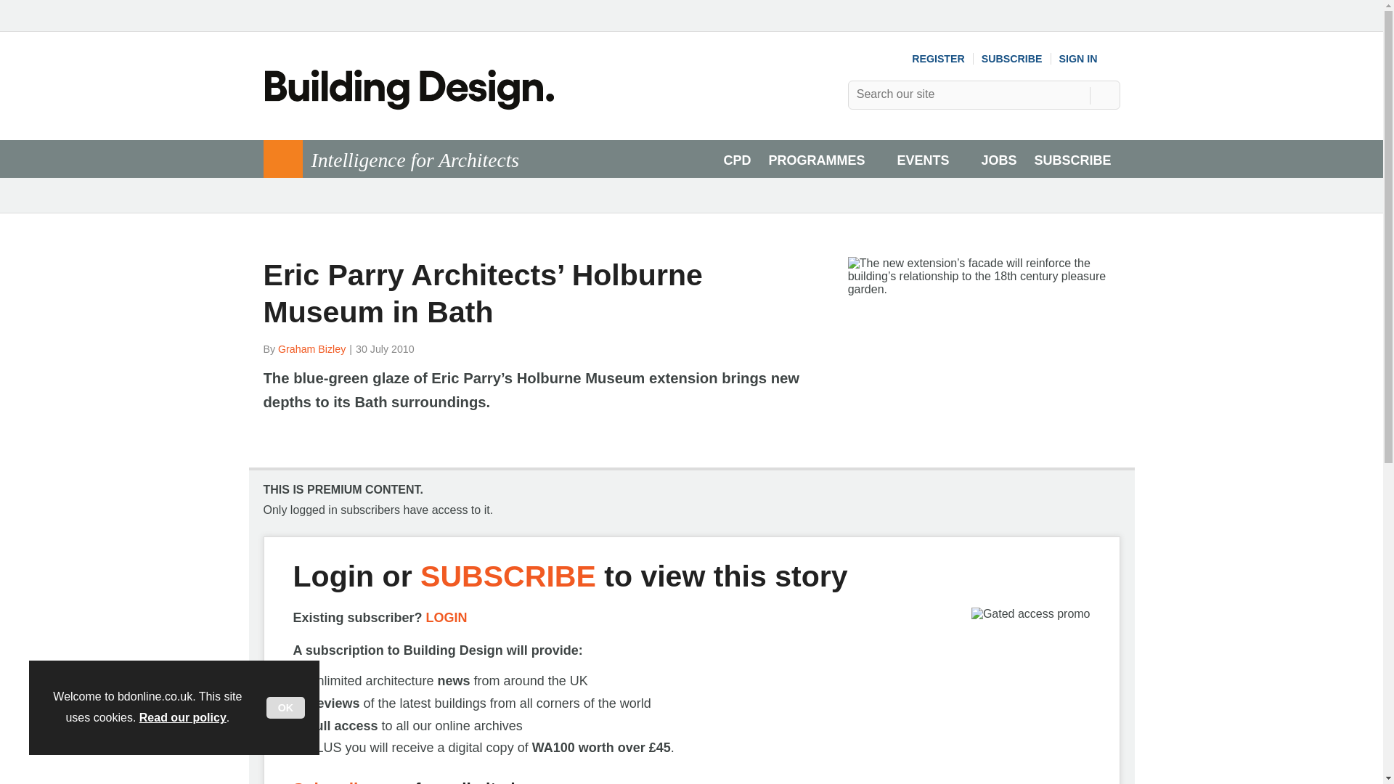 Image resolution: width=1394 pixels, height=784 pixels. Describe the element at coordinates (938, 58) in the screenshot. I see `REGISTER` at that location.